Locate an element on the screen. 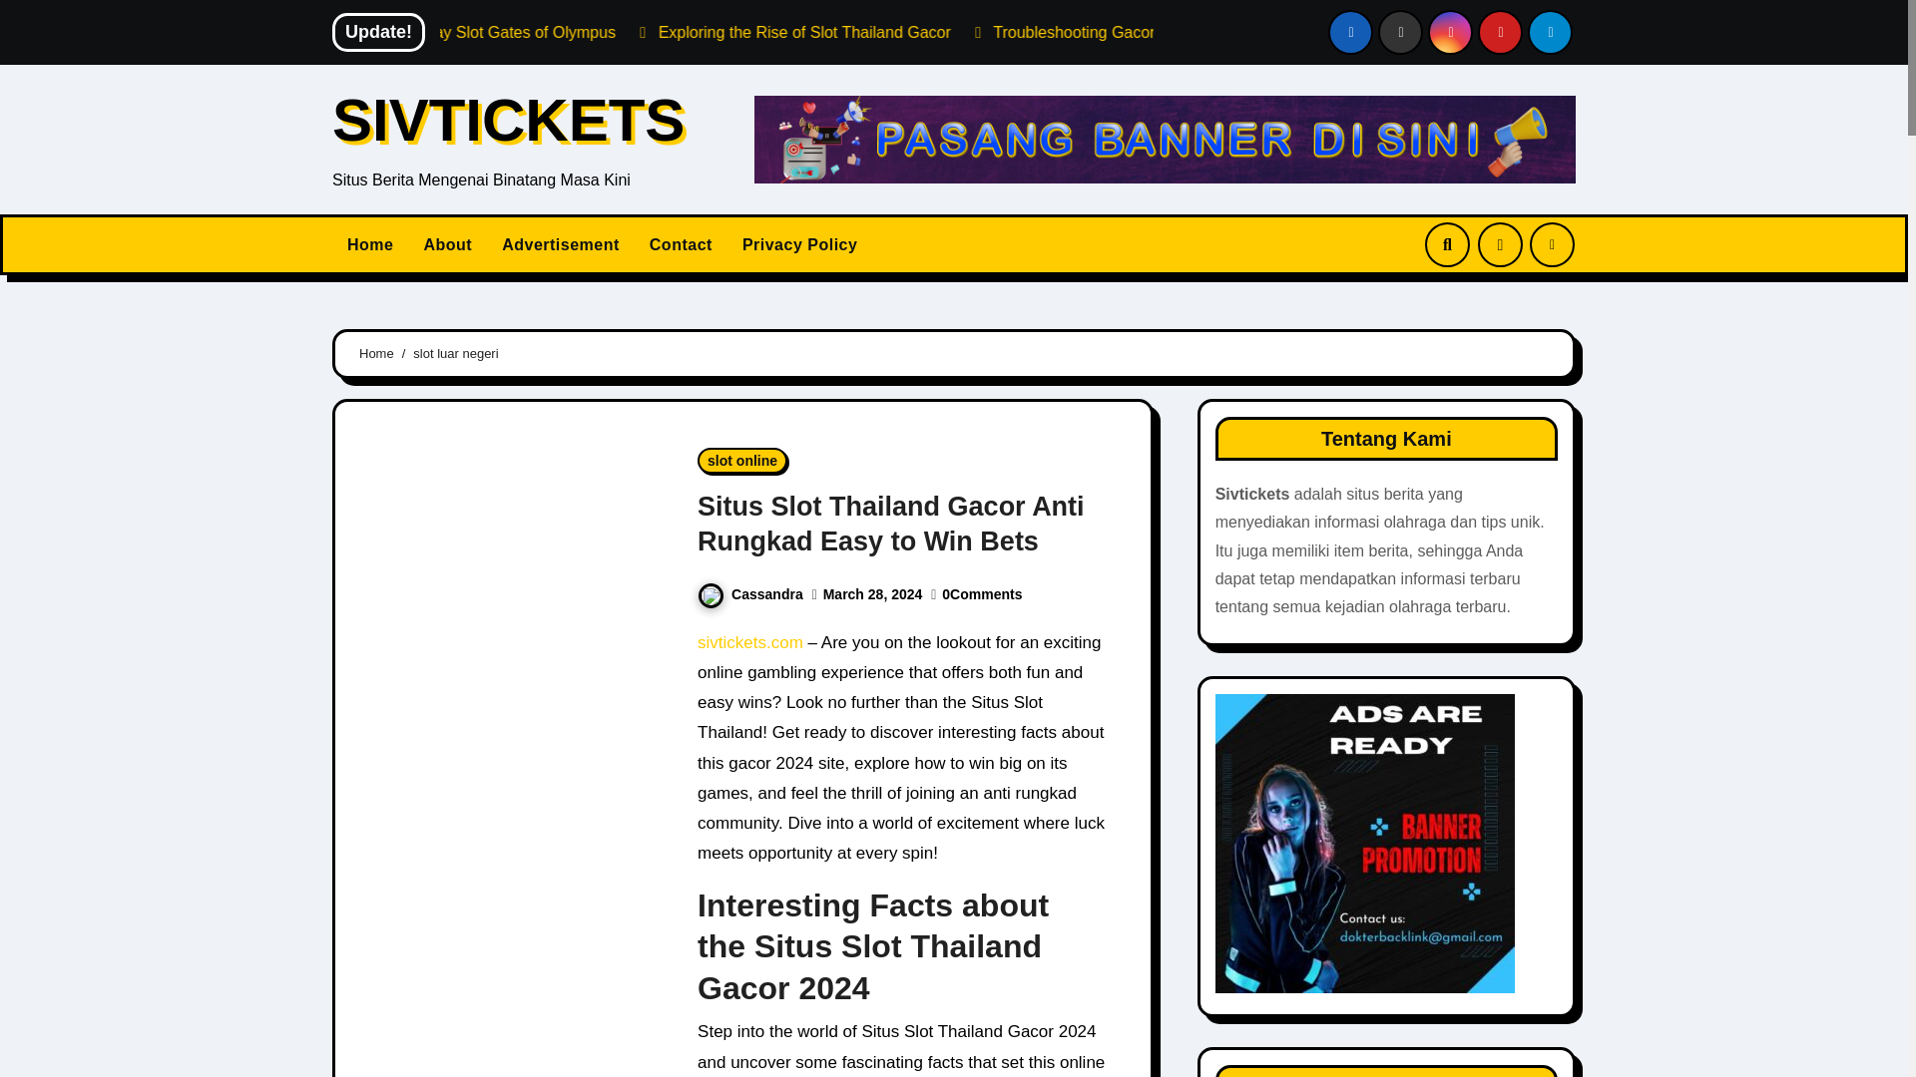  About is located at coordinates (447, 244).